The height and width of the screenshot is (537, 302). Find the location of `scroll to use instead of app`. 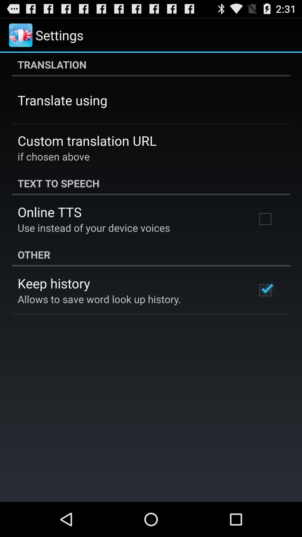

scroll to use instead of app is located at coordinates (94, 228).